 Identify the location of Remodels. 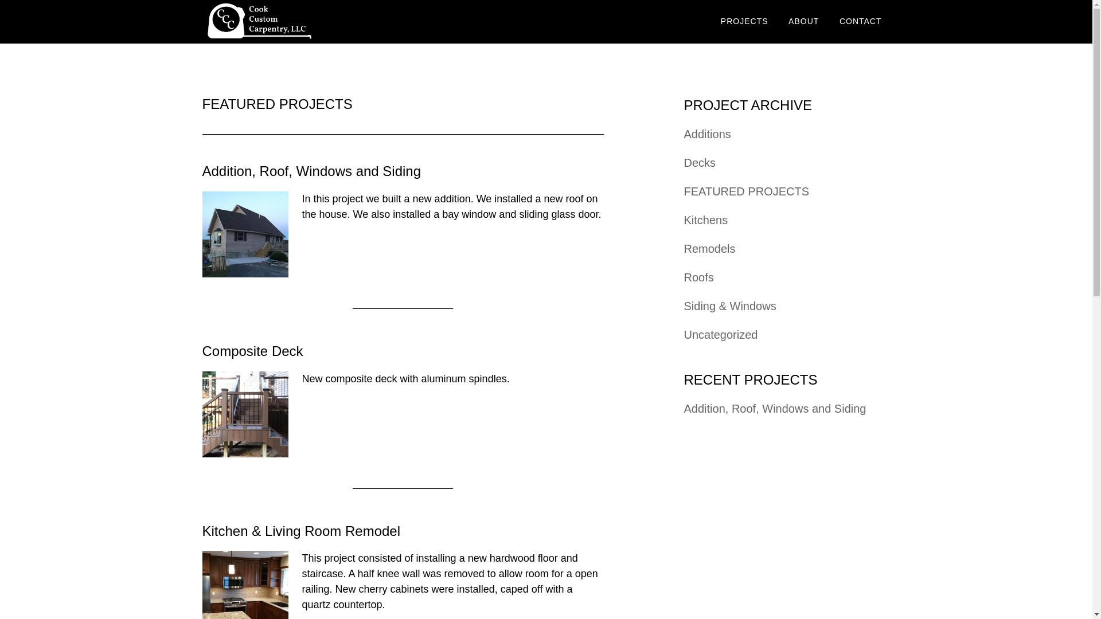
(709, 249).